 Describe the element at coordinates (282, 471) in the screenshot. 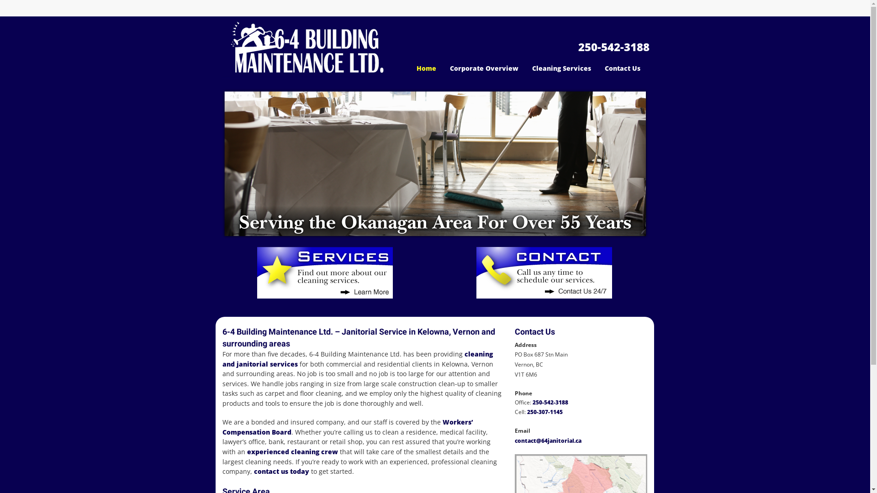

I see `contact us today` at that location.